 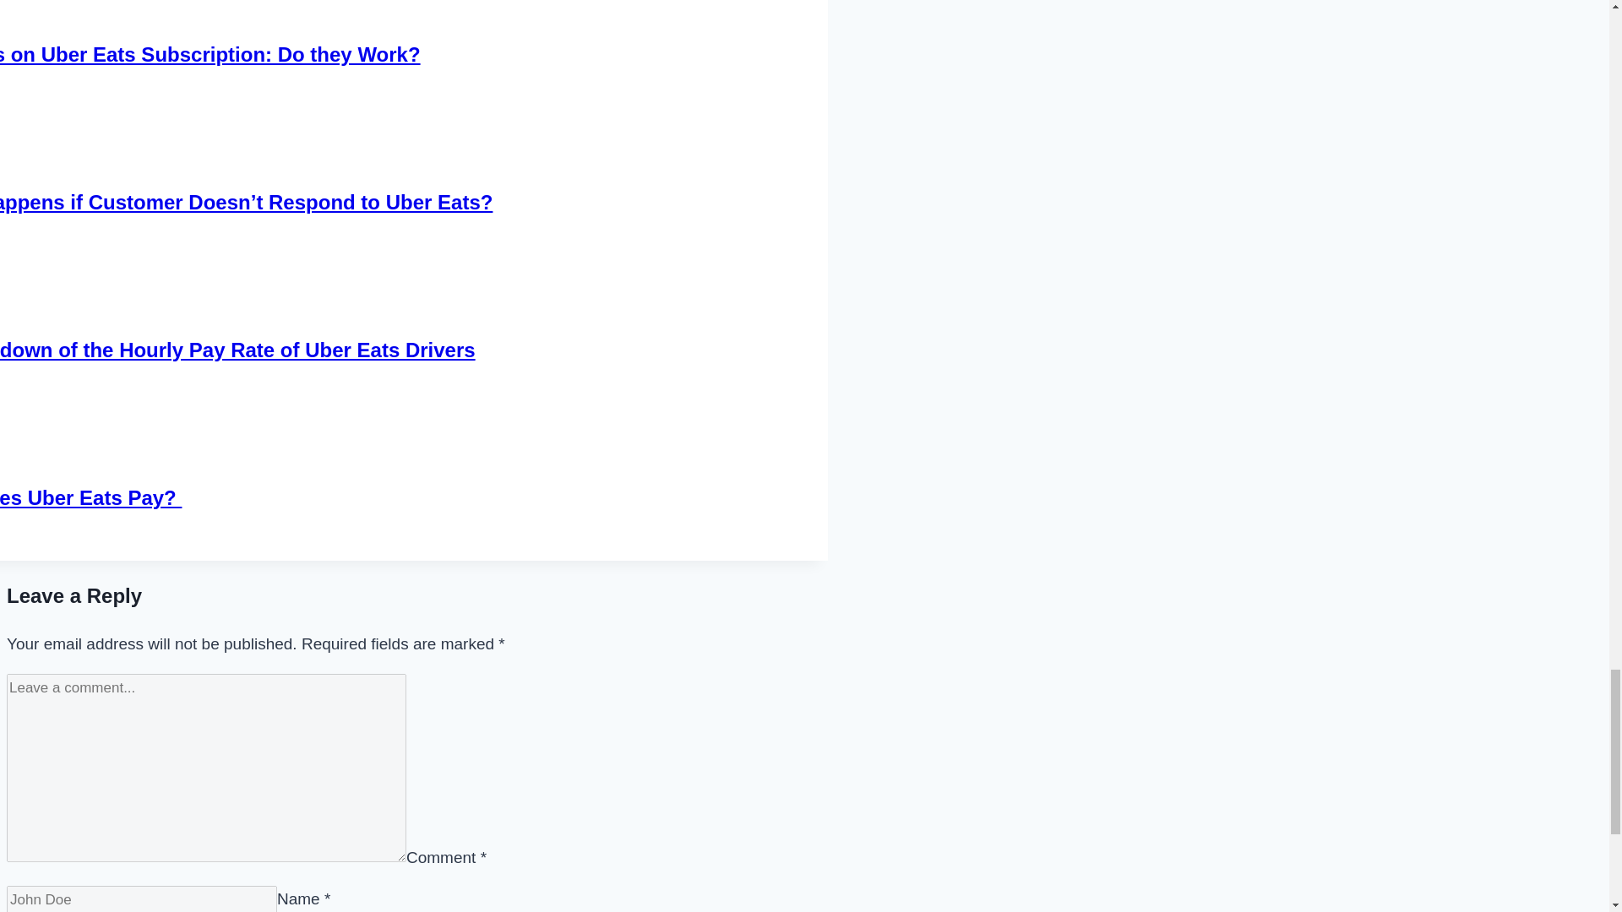 What do you see at coordinates (237, 350) in the screenshot?
I see `A Breakdown of the Hourly Pay Rate of Uber Eats Drivers` at bounding box center [237, 350].